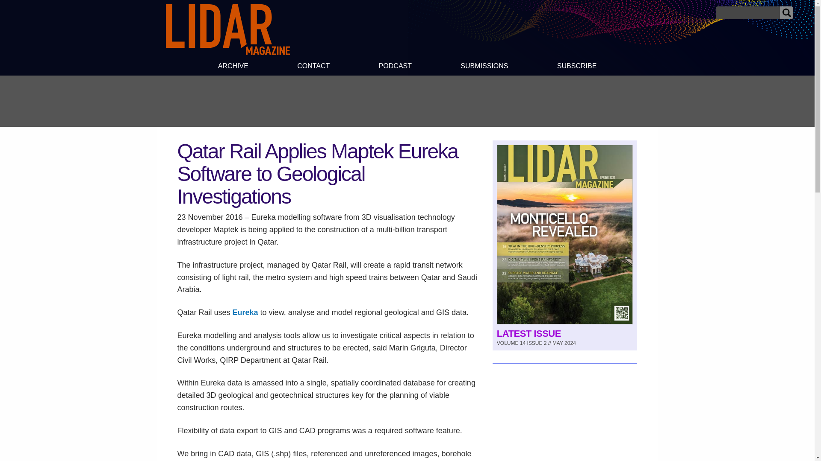 This screenshot has width=821, height=461. What do you see at coordinates (395, 67) in the screenshot?
I see `PODCAST` at bounding box center [395, 67].